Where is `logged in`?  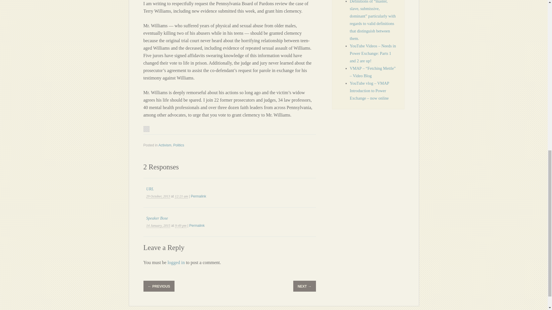 logged in is located at coordinates (176, 262).